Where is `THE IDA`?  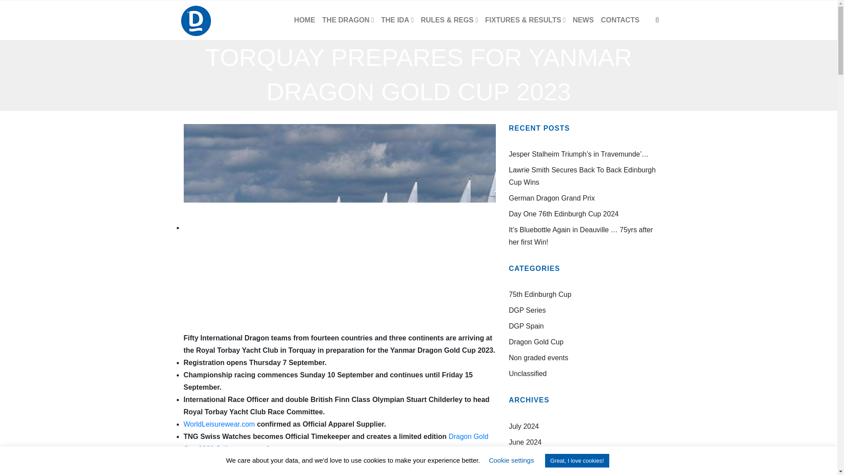
THE IDA is located at coordinates (397, 20).